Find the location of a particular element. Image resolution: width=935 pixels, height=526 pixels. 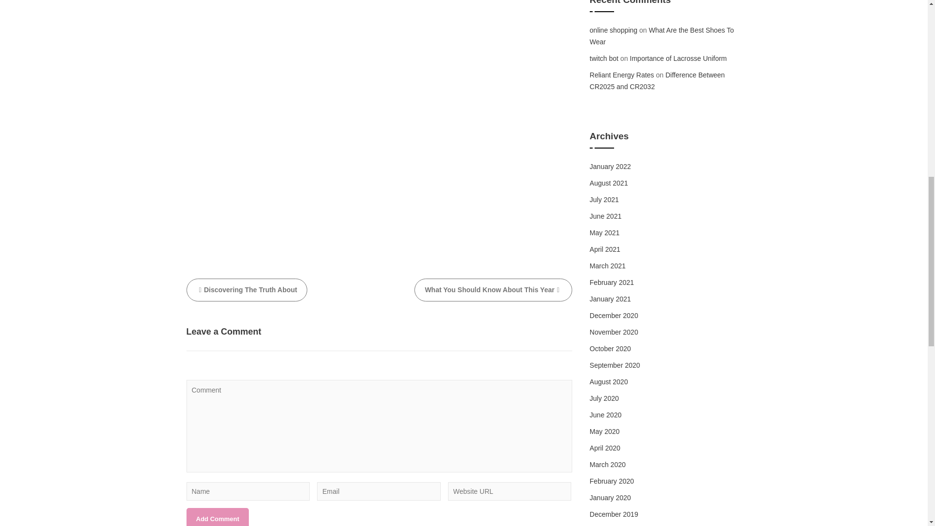

What Are the Best Shoes To Wear is located at coordinates (662, 36).